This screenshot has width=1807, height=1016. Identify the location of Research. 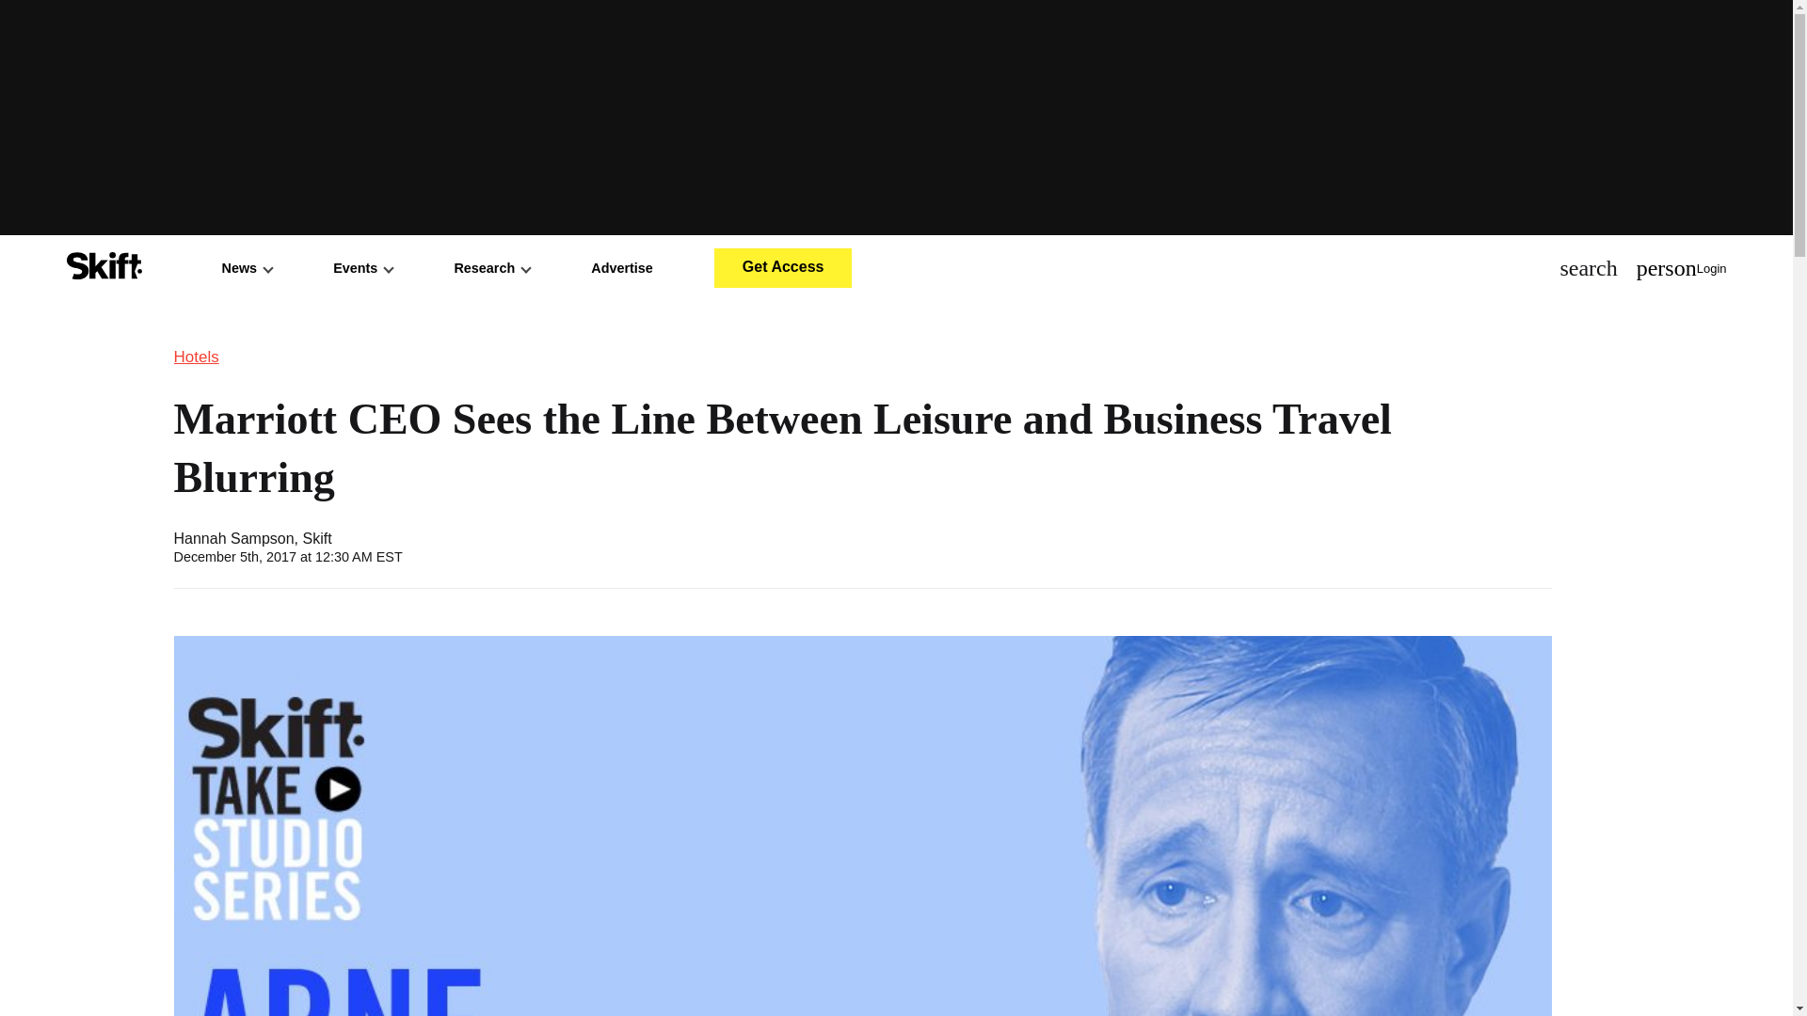
(491, 267).